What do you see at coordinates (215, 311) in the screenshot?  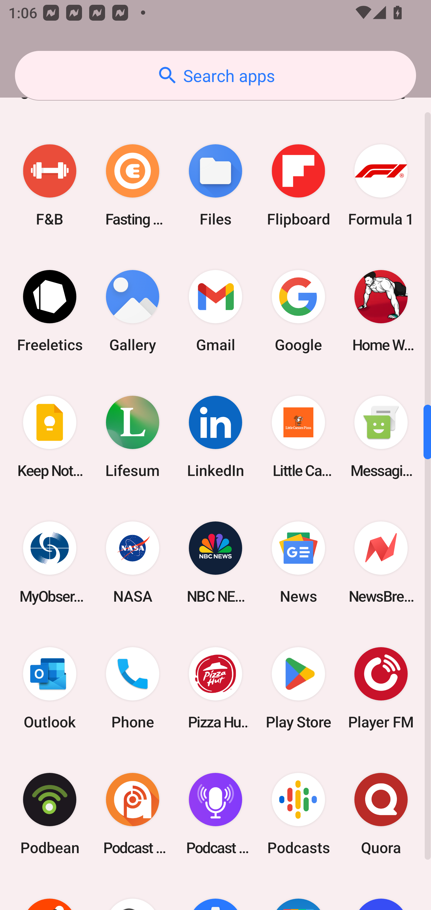 I see `Gmail` at bounding box center [215, 311].